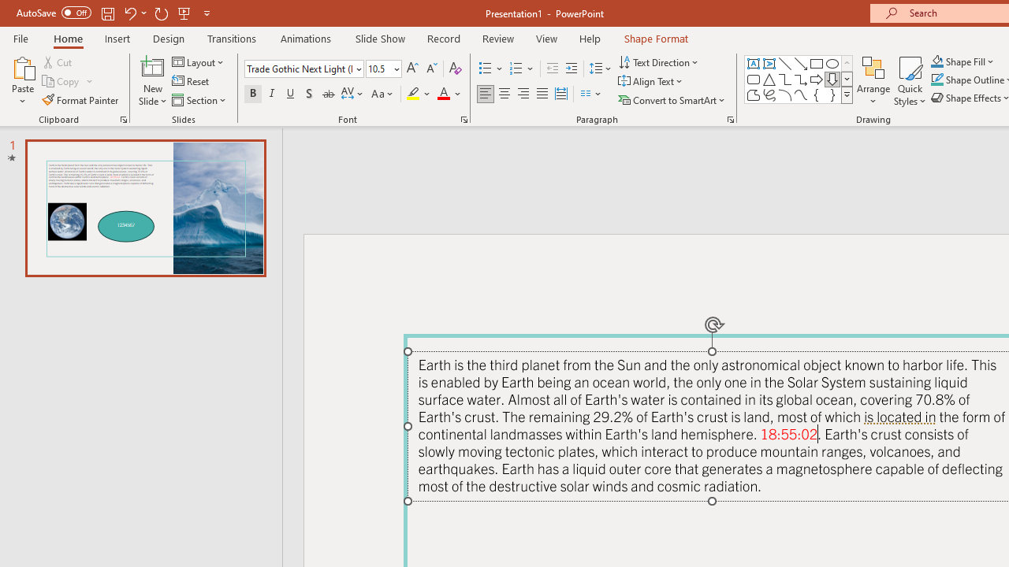  Describe the element at coordinates (601, 69) in the screenshot. I see `Line Spacing` at that location.